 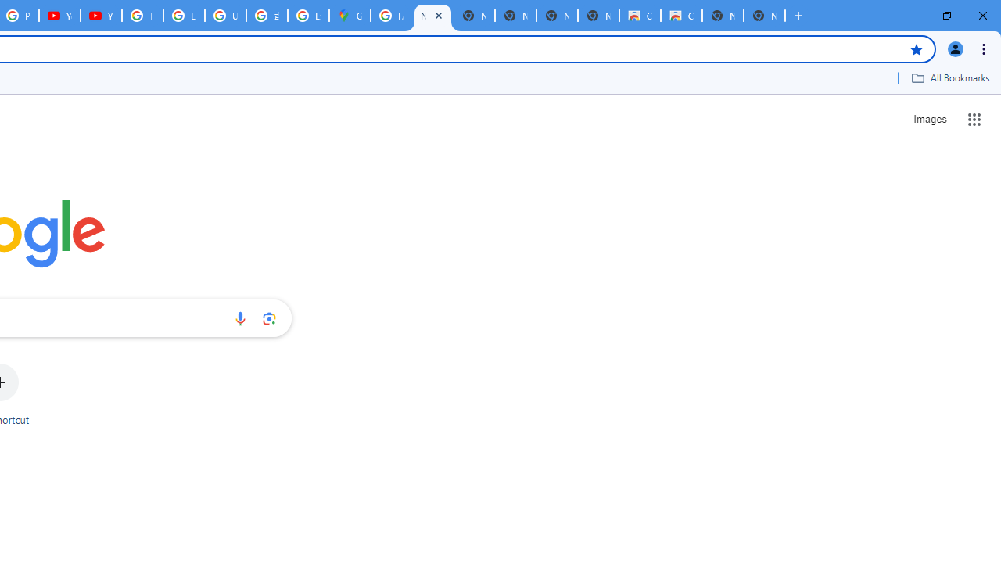 What do you see at coordinates (101, 16) in the screenshot?
I see `YouTube` at bounding box center [101, 16].